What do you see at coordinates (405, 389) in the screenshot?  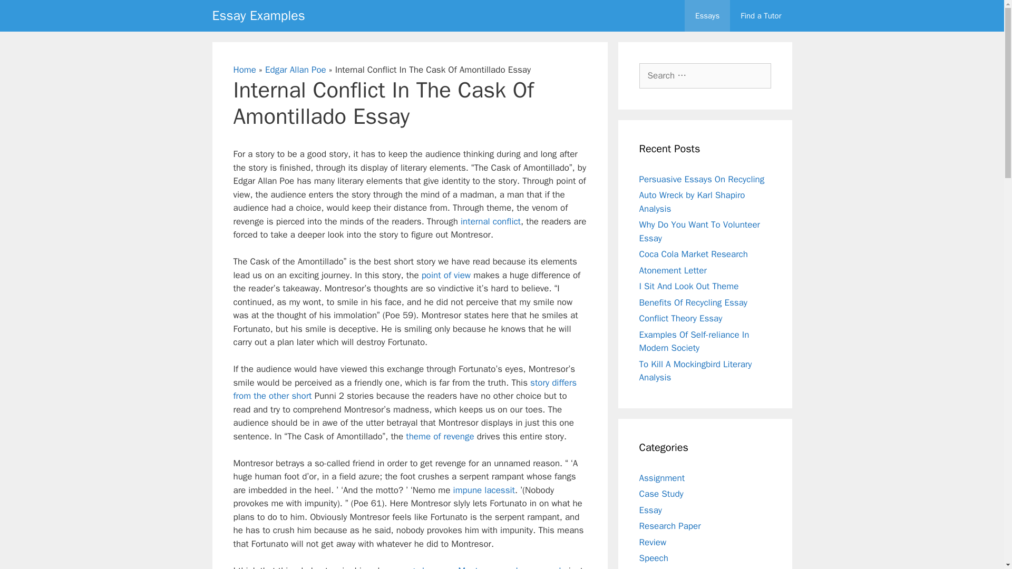 I see `story differs from the other short` at bounding box center [405, 389].